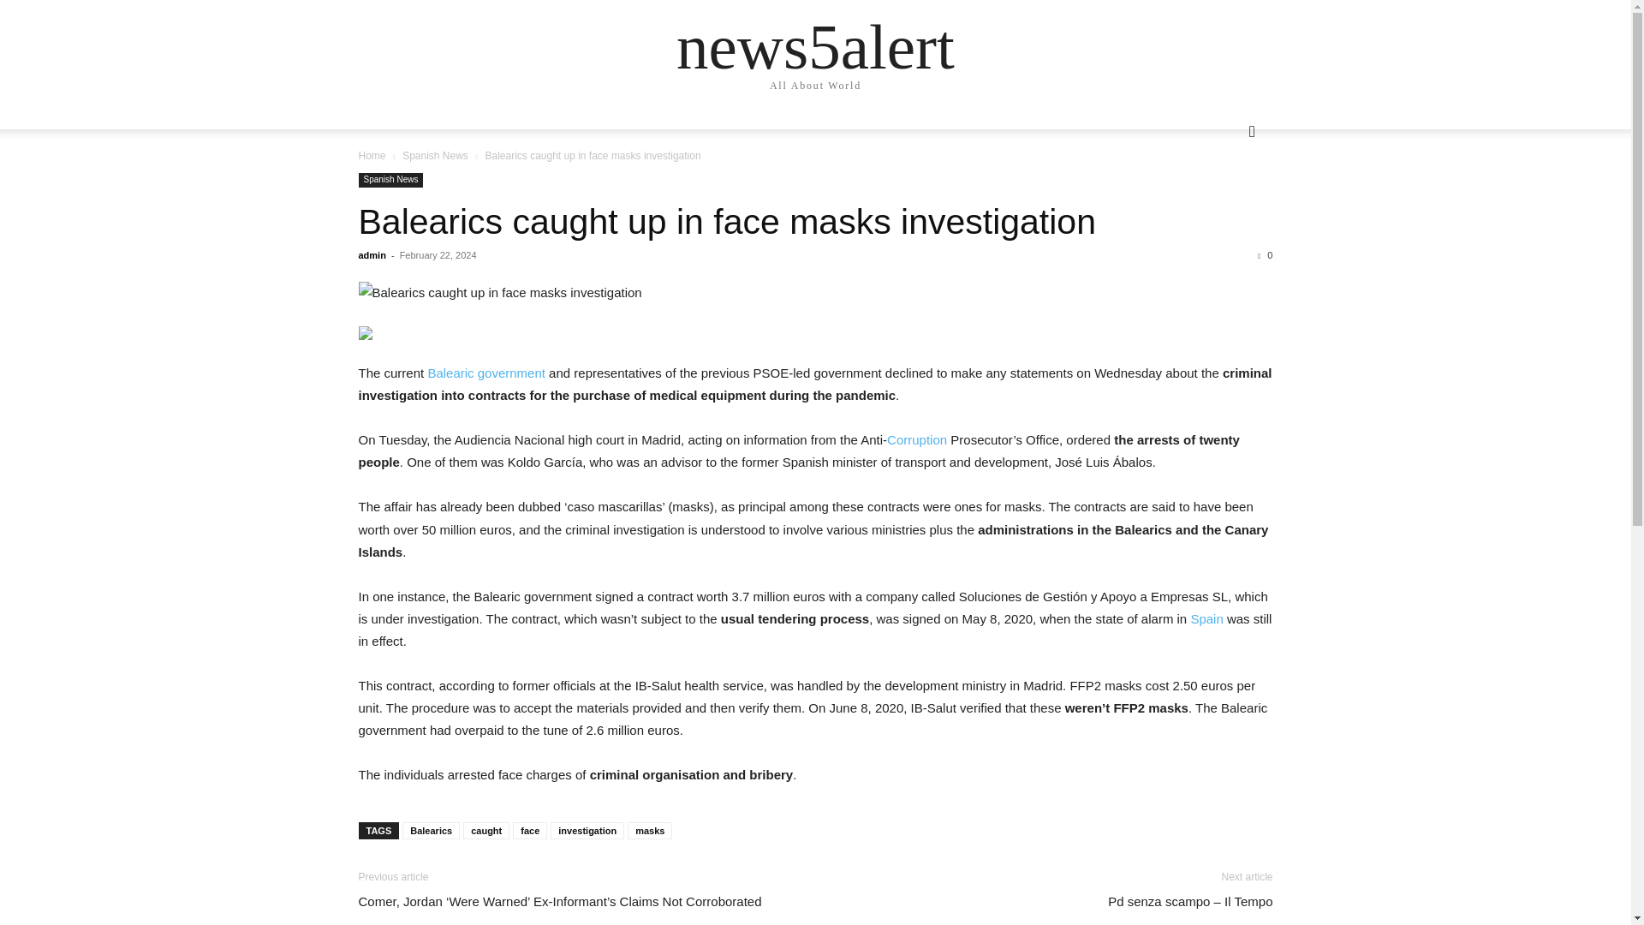 The height and width of the screenshot is (925, 1644). What do you see at coordinates (1224, 200) in the screenshot?
I see `Search` at bounding box center [1224, 200].